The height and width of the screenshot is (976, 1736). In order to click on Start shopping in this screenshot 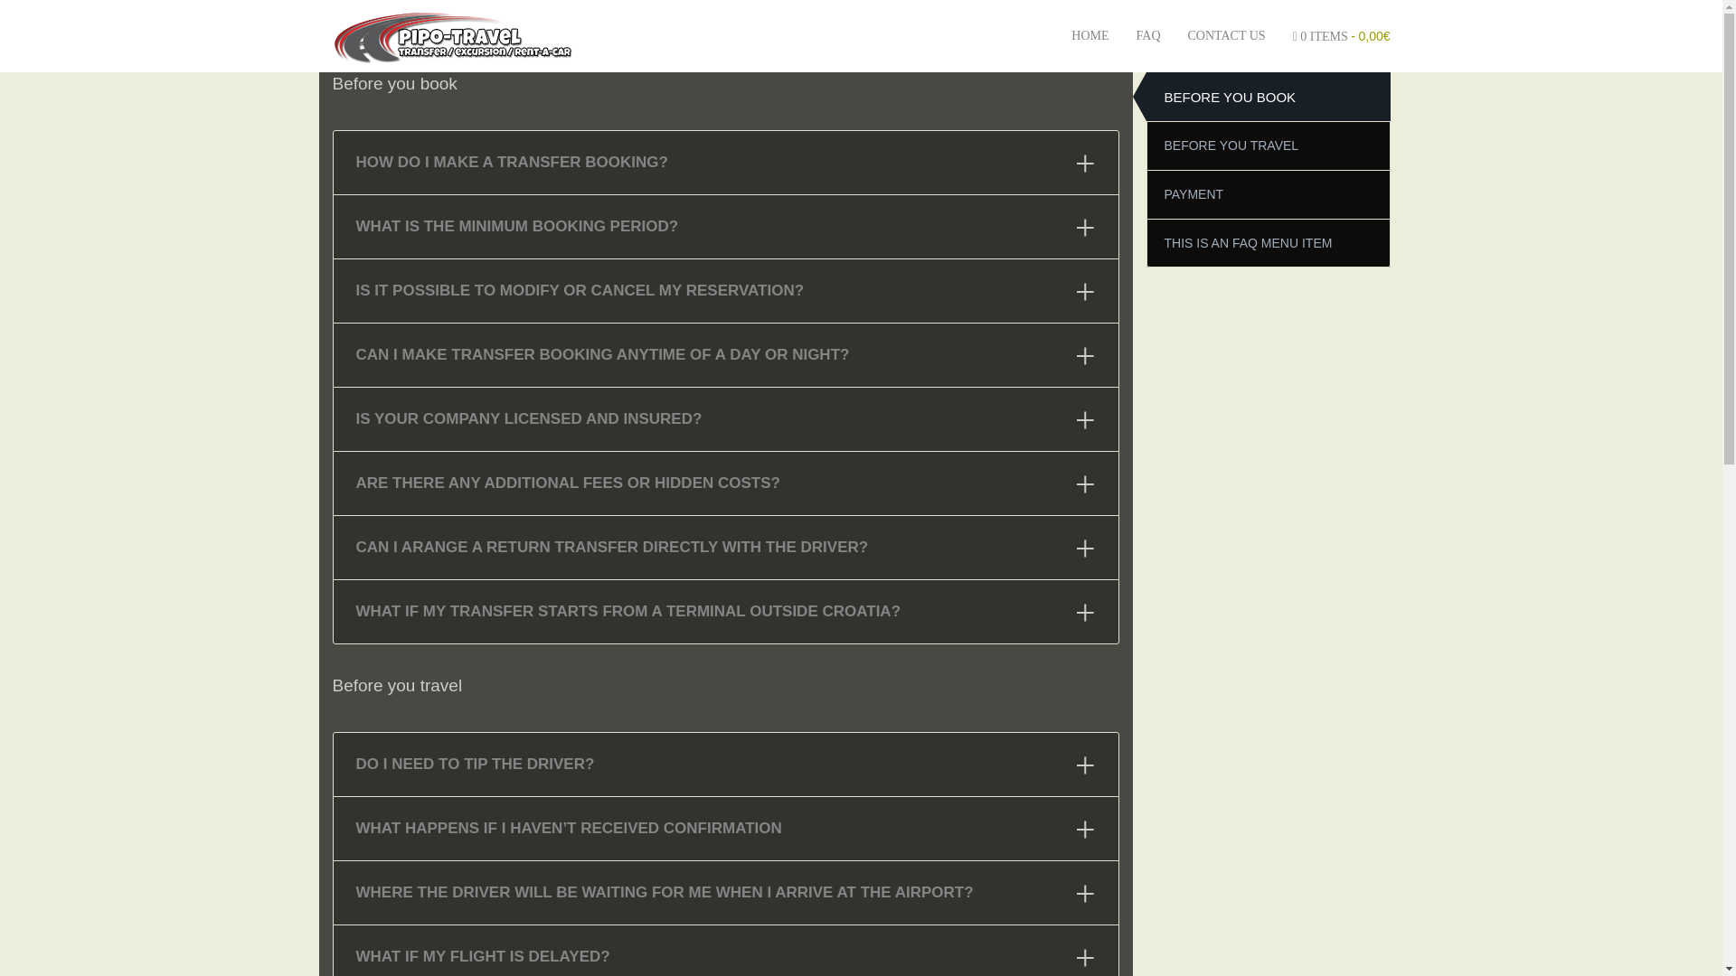, I will do `click(1342, 36)`.